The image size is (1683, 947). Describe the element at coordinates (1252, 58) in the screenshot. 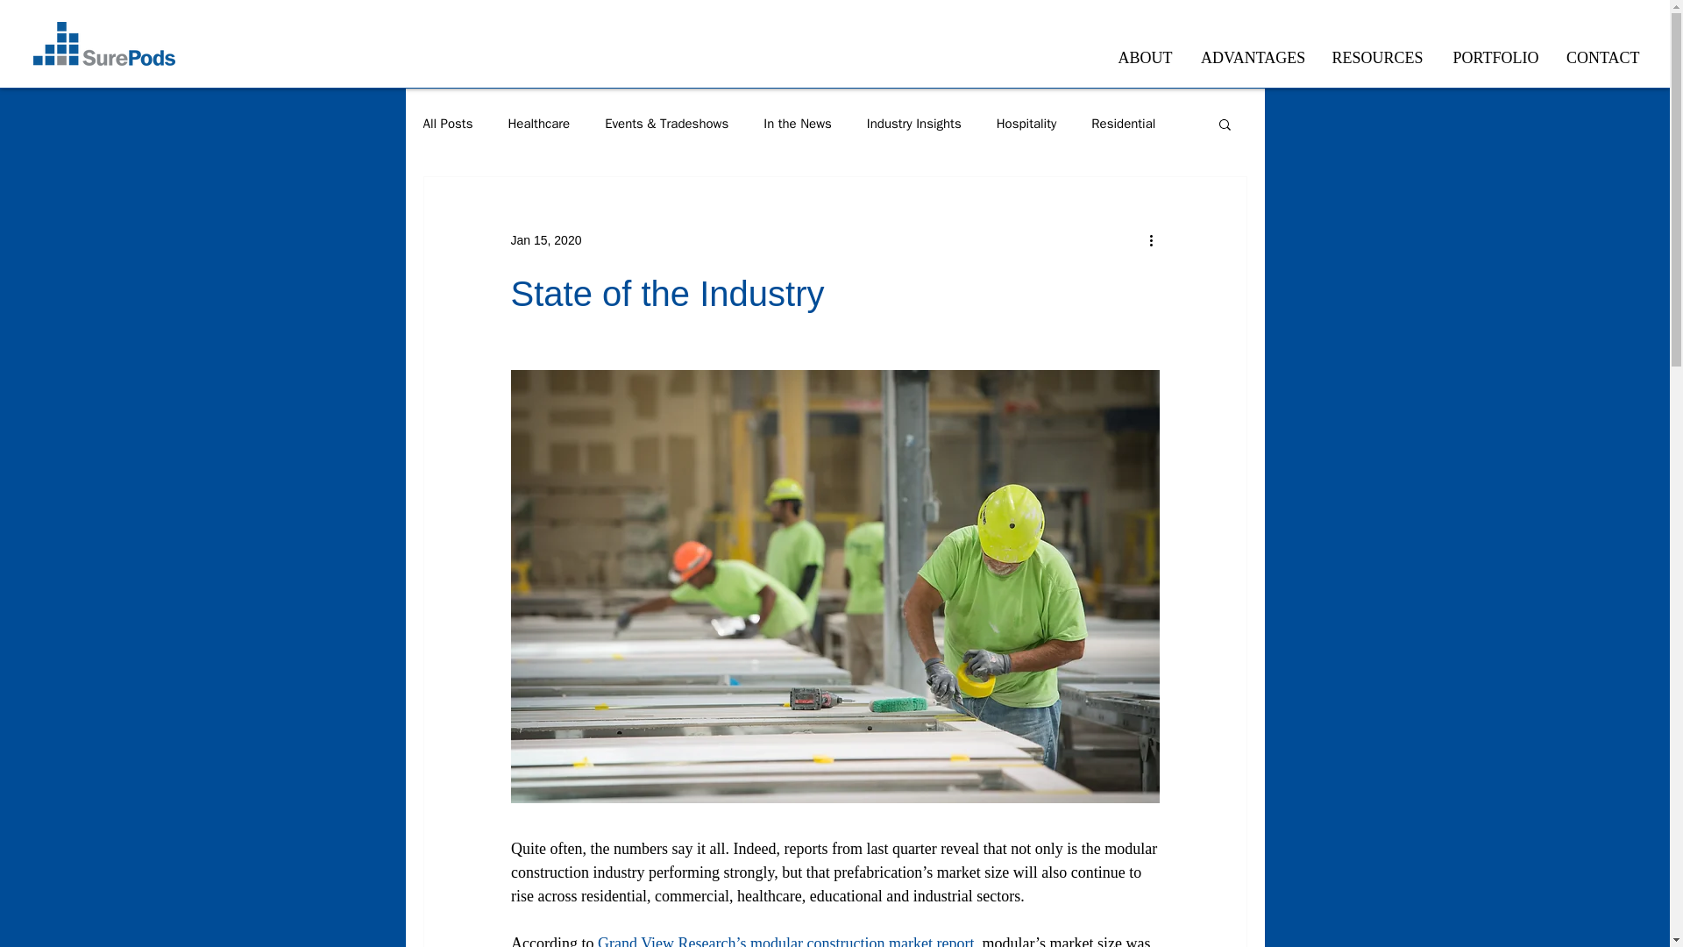

I see `ADVANTAGES` at that location.